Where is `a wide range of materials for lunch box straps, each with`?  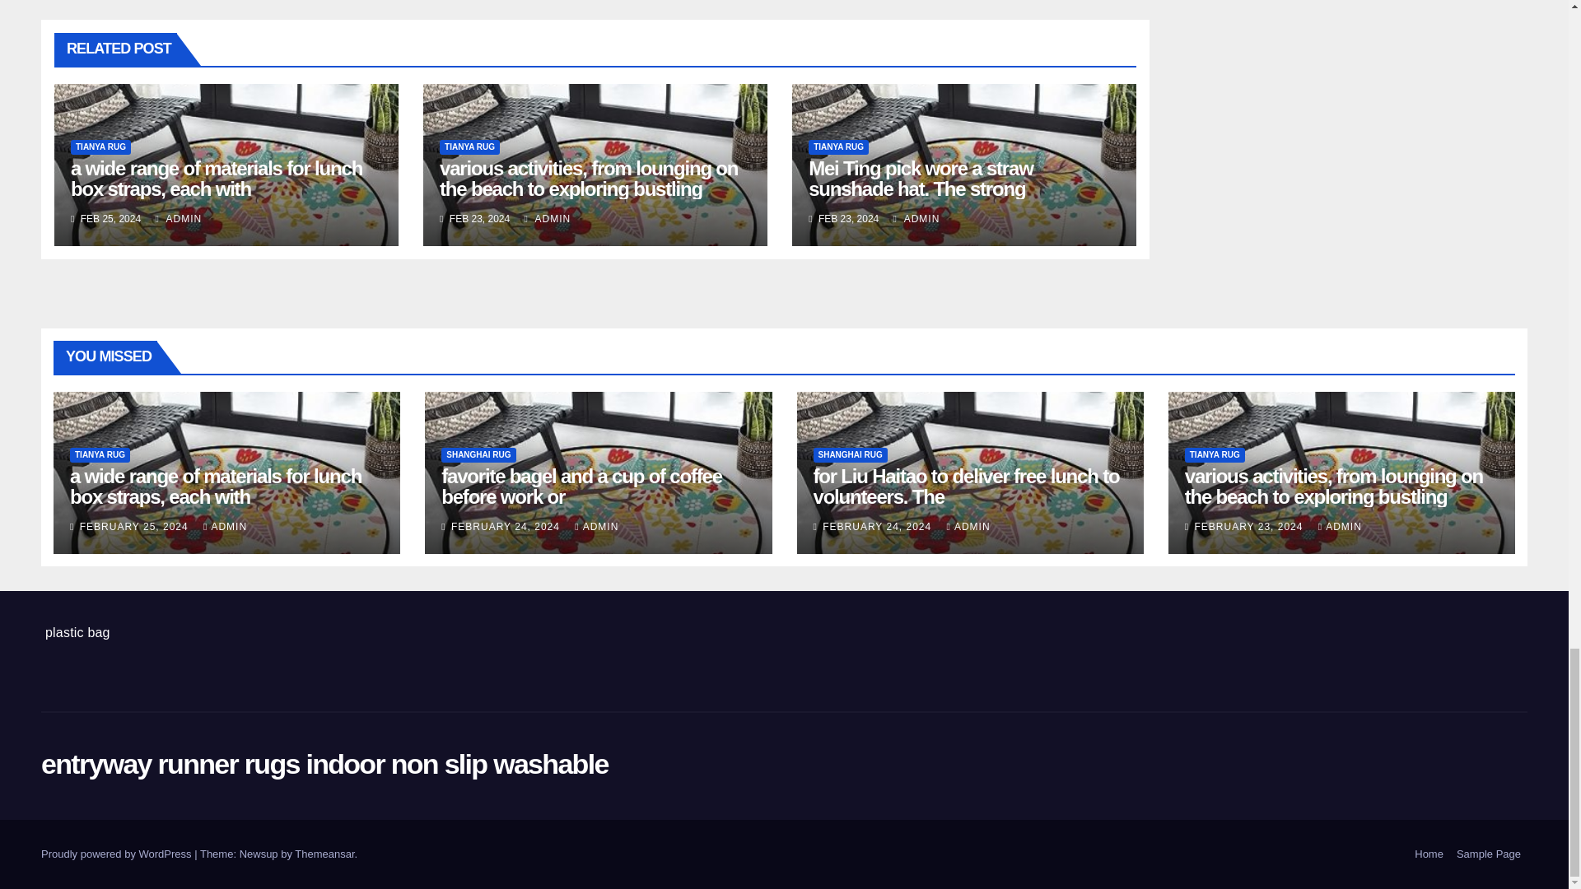
a wide range of materials for lunch box straps, each with is located at coordinates (216, 179).